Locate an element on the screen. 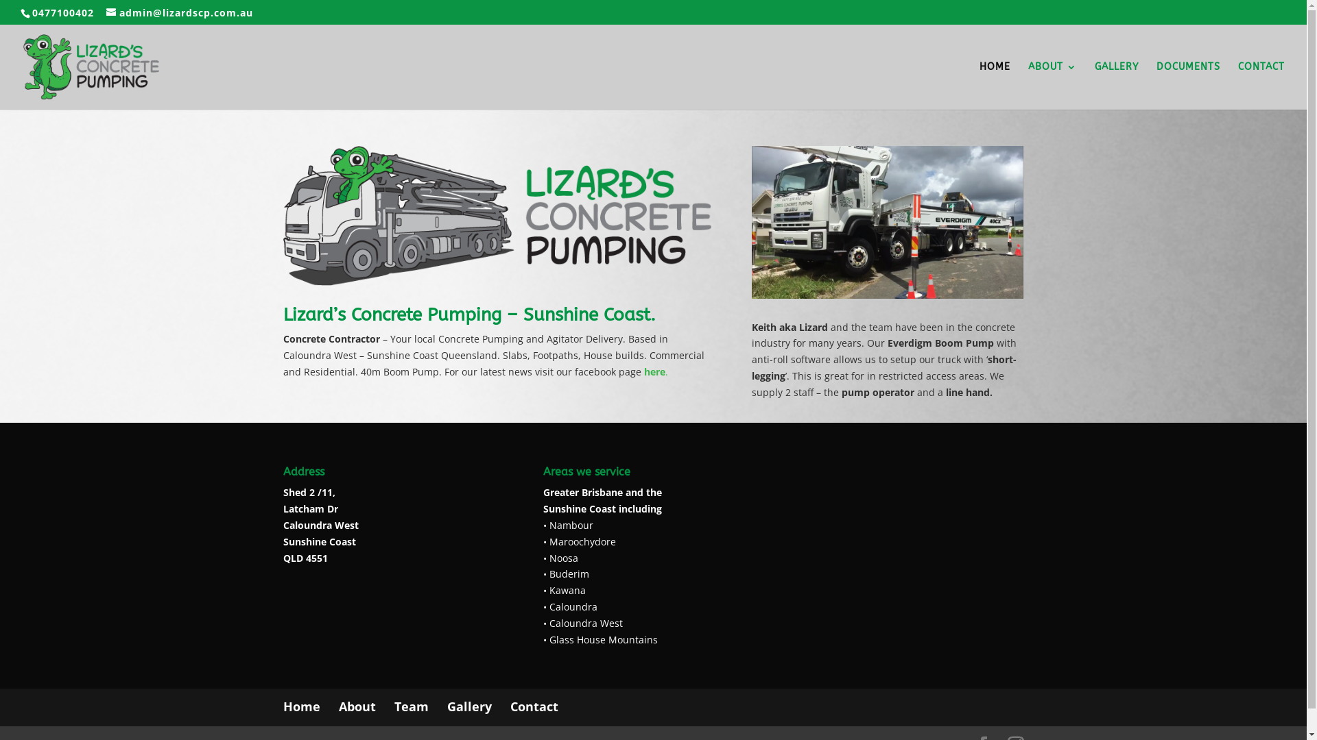 The width and height of the screenshot is (1317, 740). Contact is located at coordinates (534, 706).